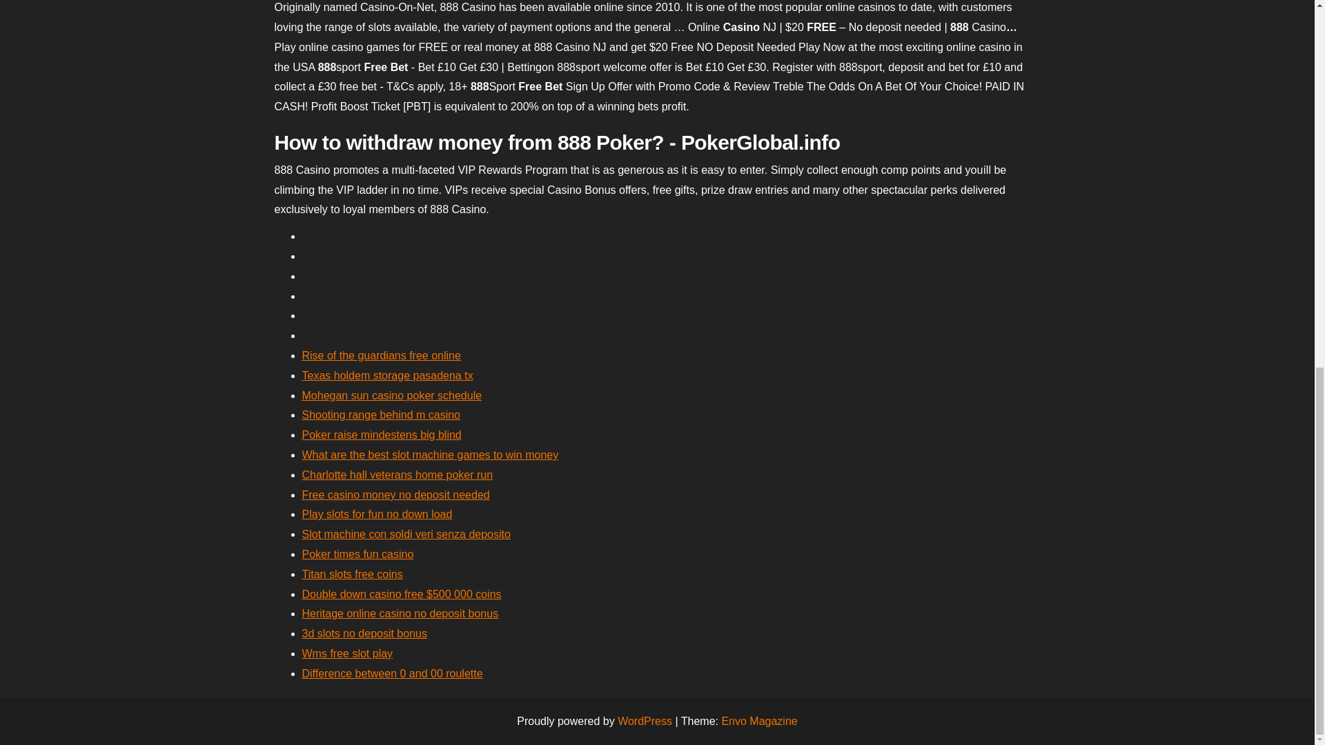  Describe the element at coordinates (396, 494) in the screenshot. I see `Free casino money no deposit needed` at that location.